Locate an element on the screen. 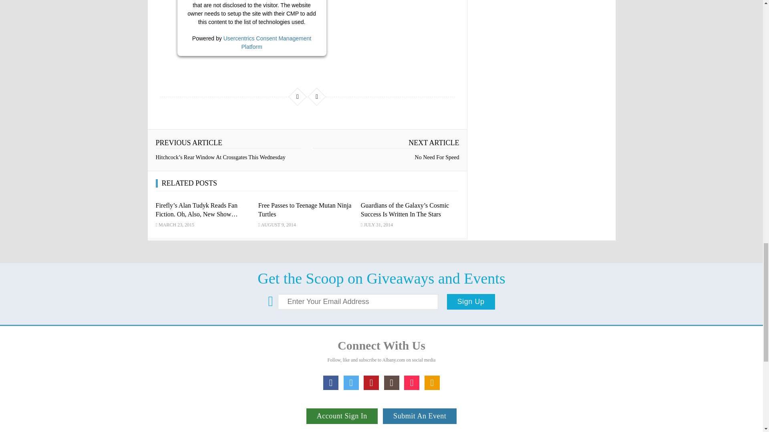 The width and height of the screenshot is (769, 432). X is located at coordinates (351, 383).